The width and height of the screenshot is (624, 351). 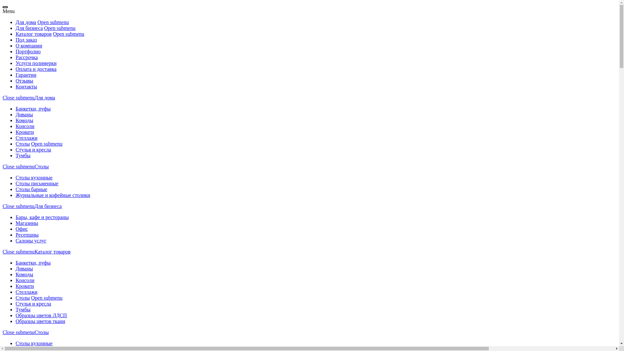 I want to click on Close submenu, so click(x=19, y=332).